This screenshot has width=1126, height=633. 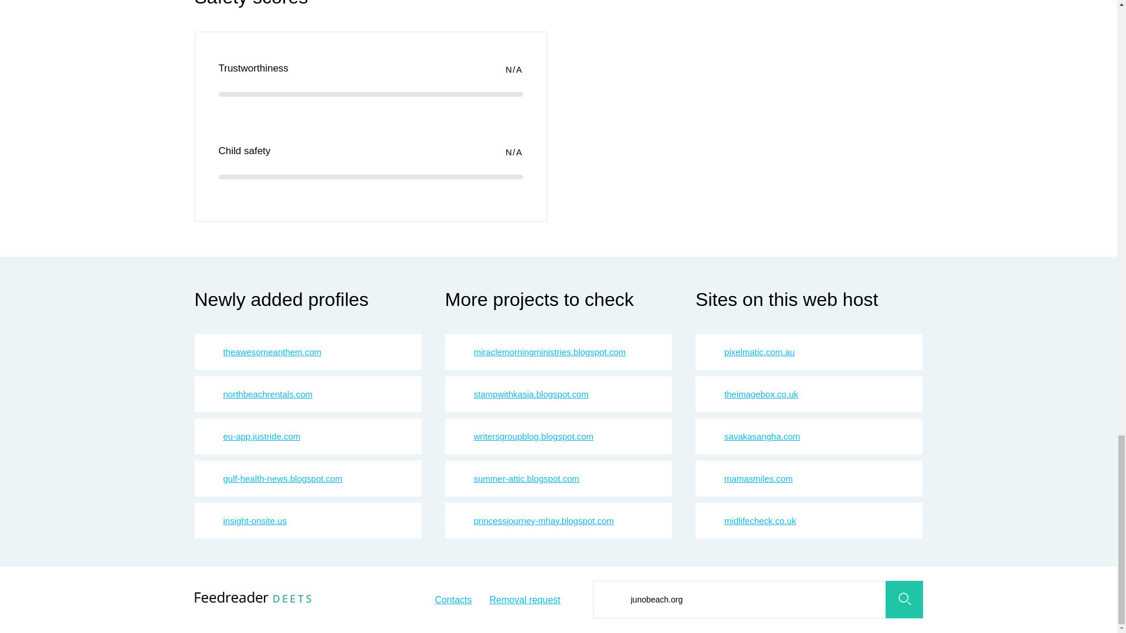 I want to click on princessjourney-mhay.blogspot.com, so click(x=544, y=520).